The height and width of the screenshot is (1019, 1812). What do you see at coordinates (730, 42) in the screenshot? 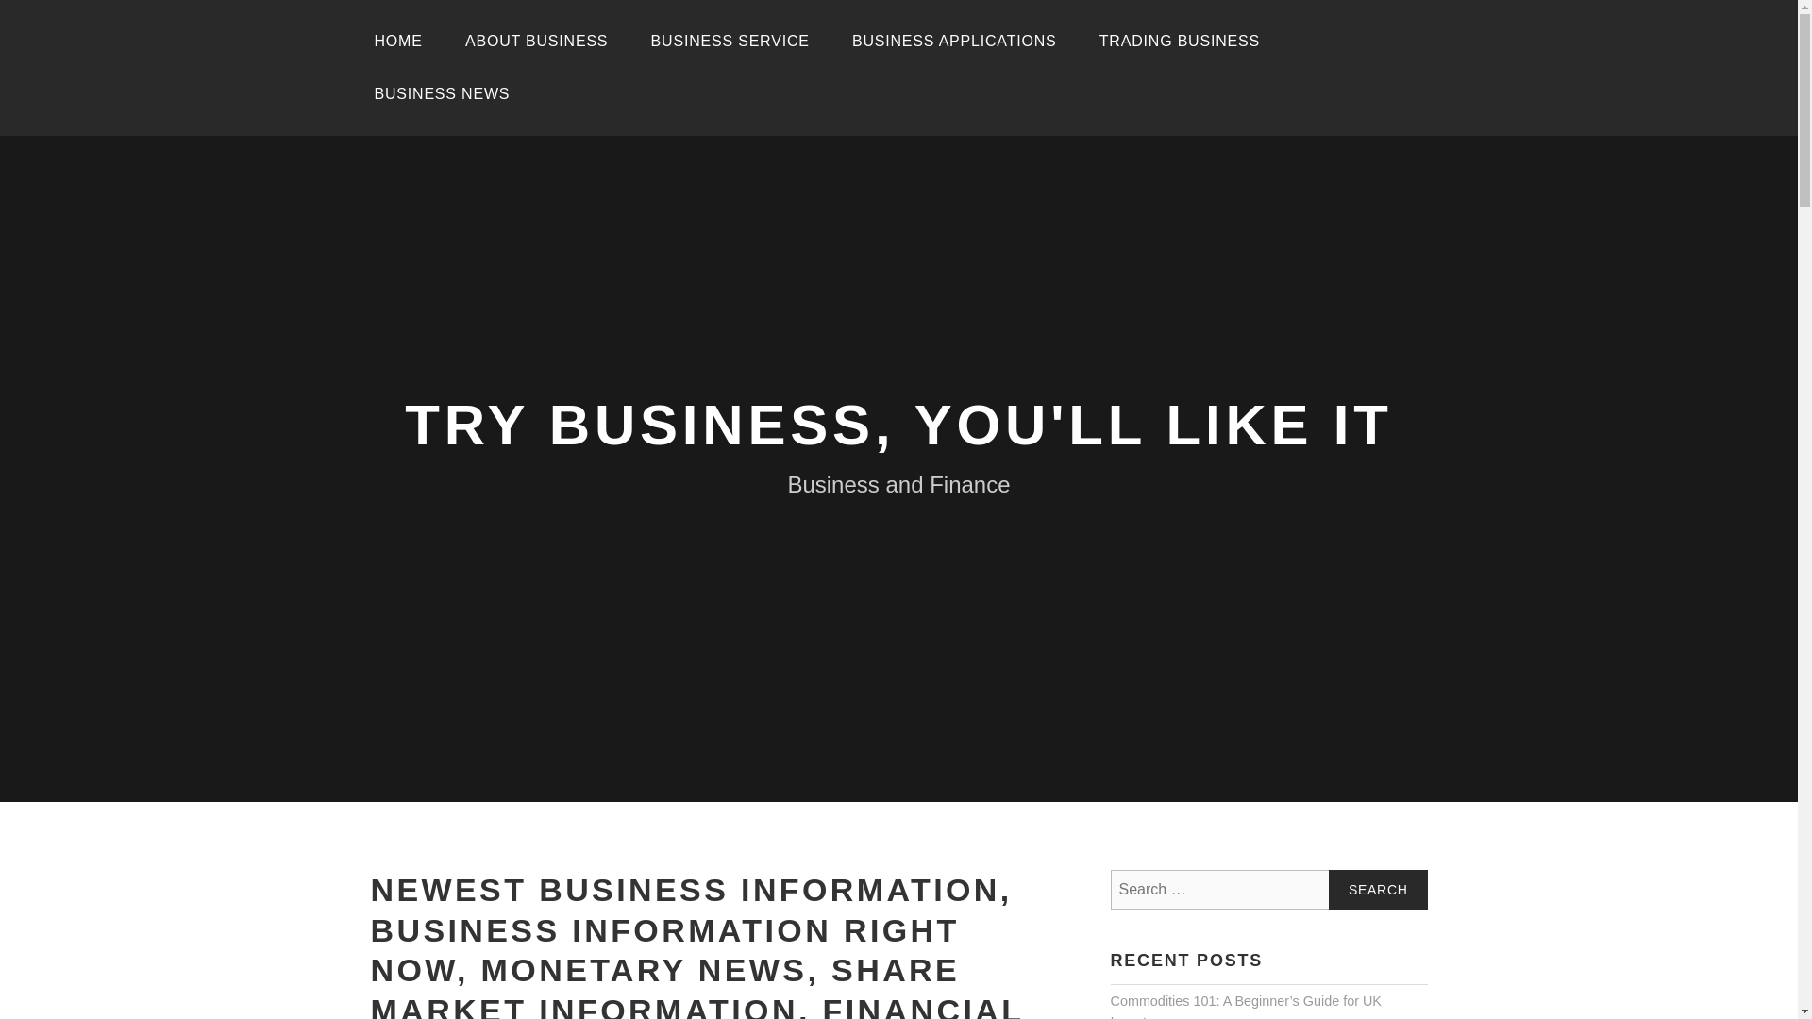
I see `BUSINESS SERVICE` at bounding box center [730, 42].